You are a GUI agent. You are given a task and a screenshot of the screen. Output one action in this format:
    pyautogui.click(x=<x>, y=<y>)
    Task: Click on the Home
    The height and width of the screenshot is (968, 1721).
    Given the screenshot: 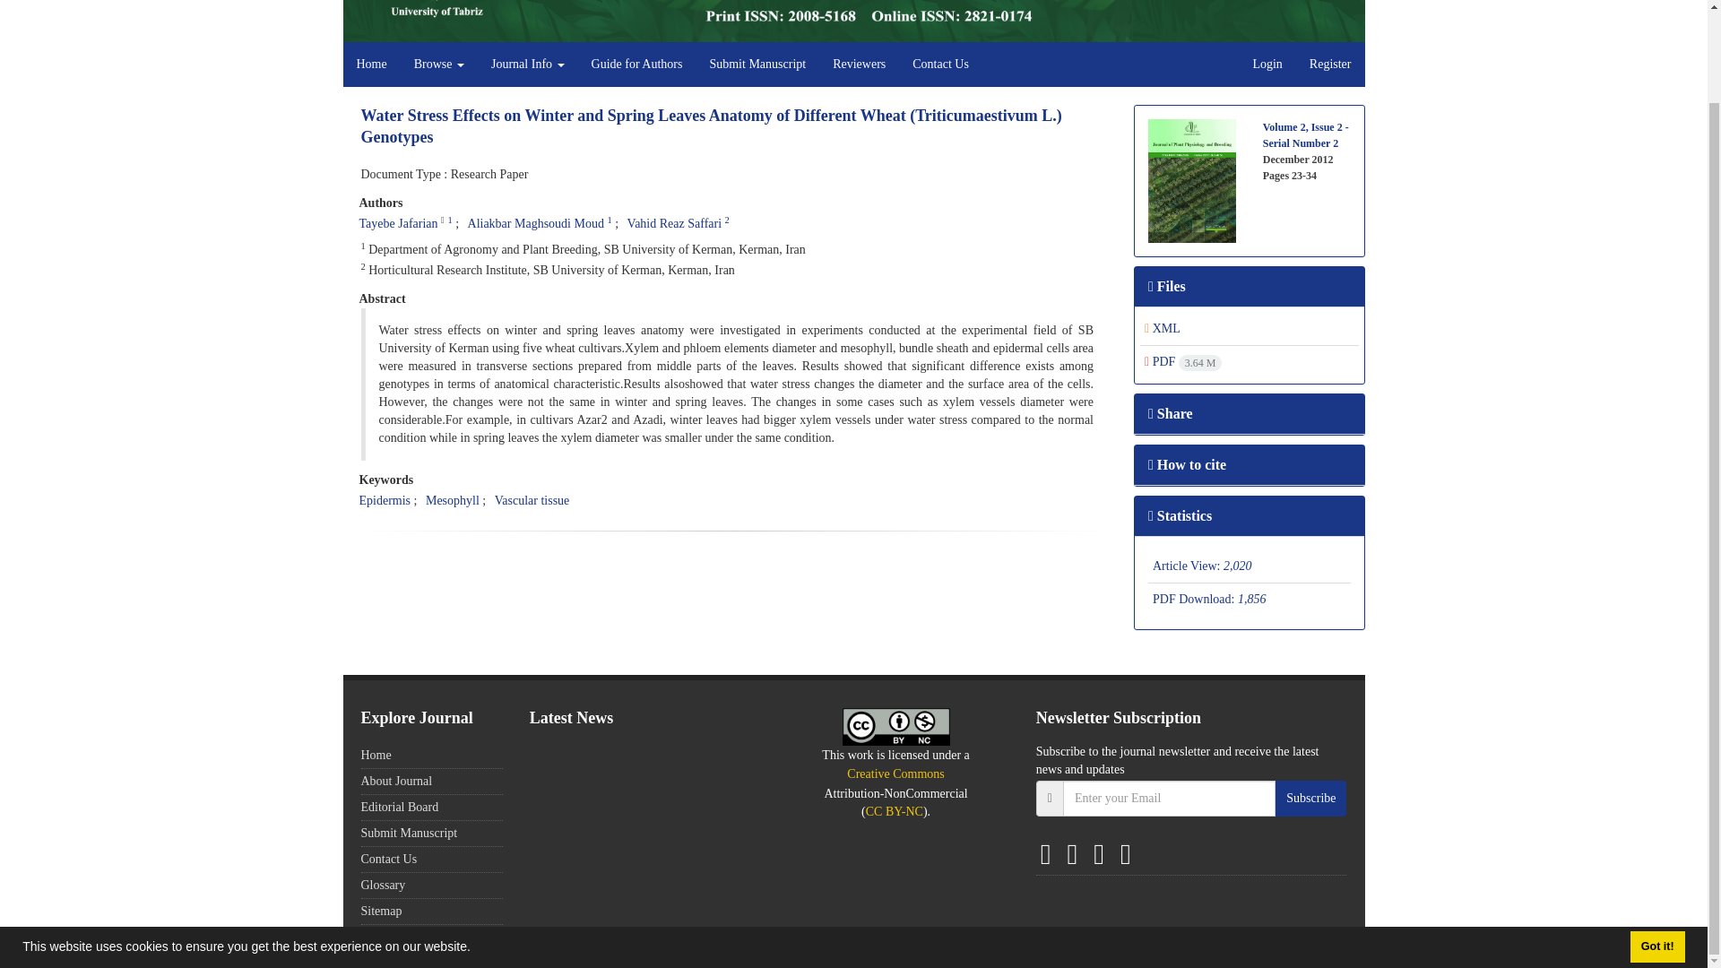 What is the action you would take?
    pyautogui.click(x=371, y=65)
    